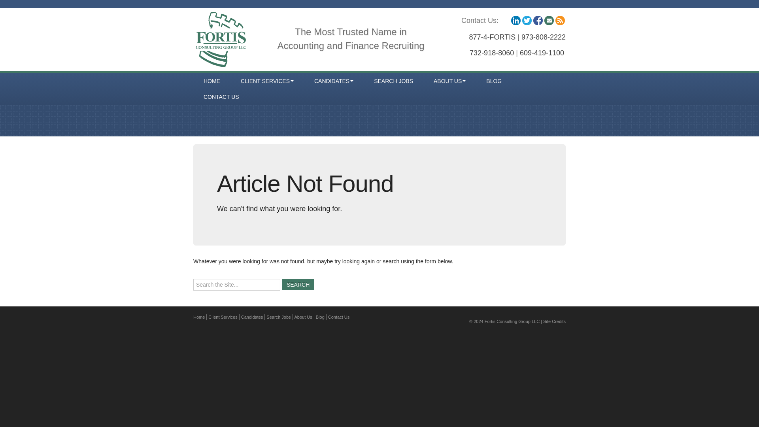 Image resolution: width=759 pixels, height=427 pixels. I want to click on Blog, so click(320, 317).